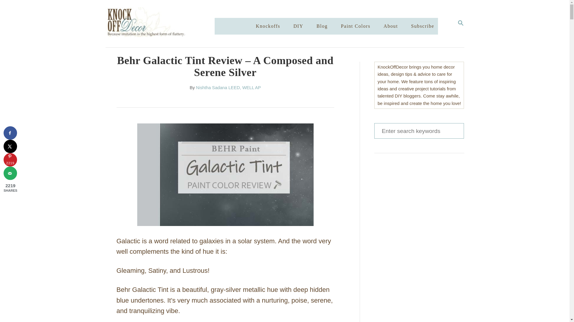 This screenshot has width=574, height=322. I want to click on Knockoffs, so click(268, 26).